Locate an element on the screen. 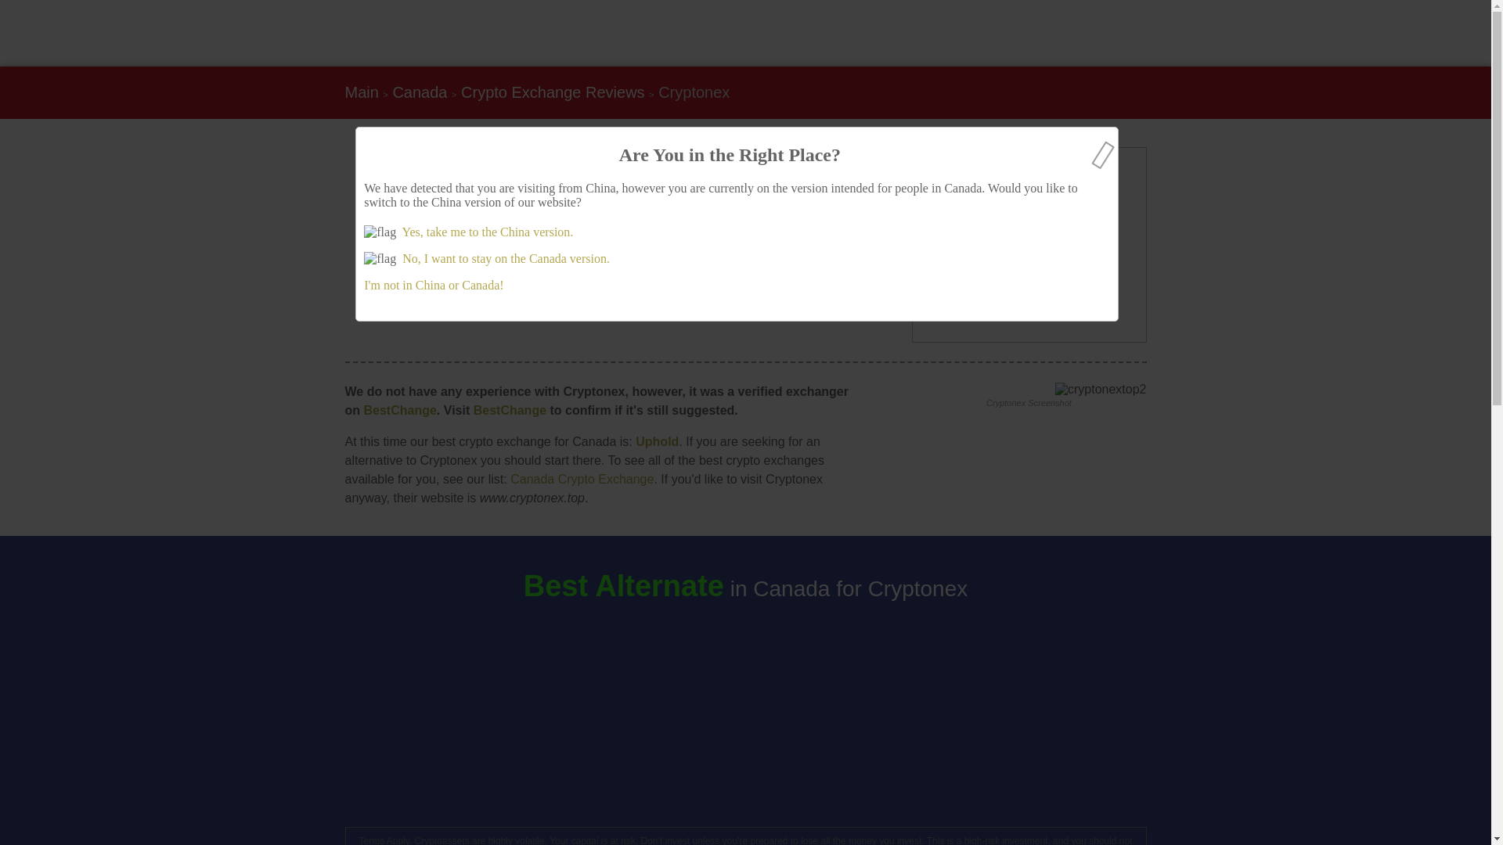  BestChange is located at coordinates (510, 410).